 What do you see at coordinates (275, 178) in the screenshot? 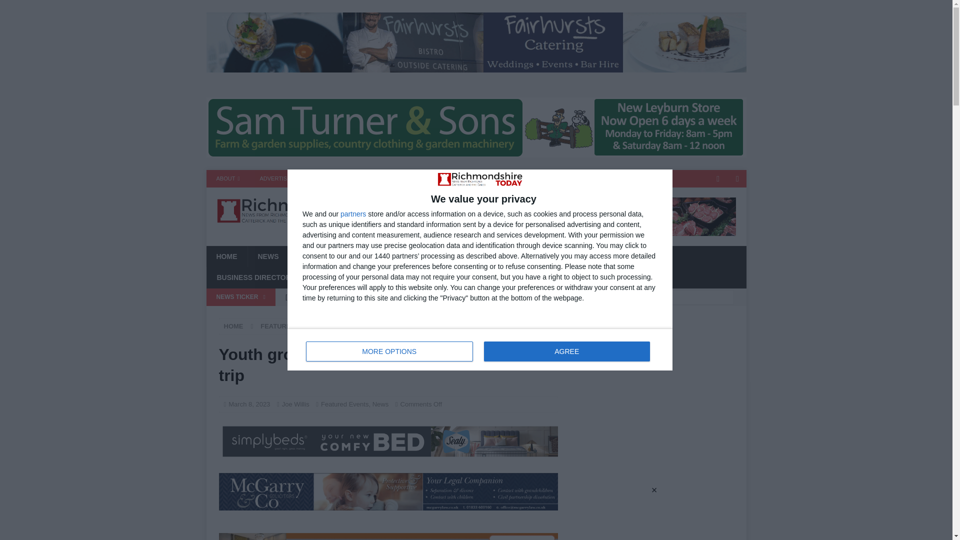
I see `ADVERTISE` at bounding box center [275, 178].